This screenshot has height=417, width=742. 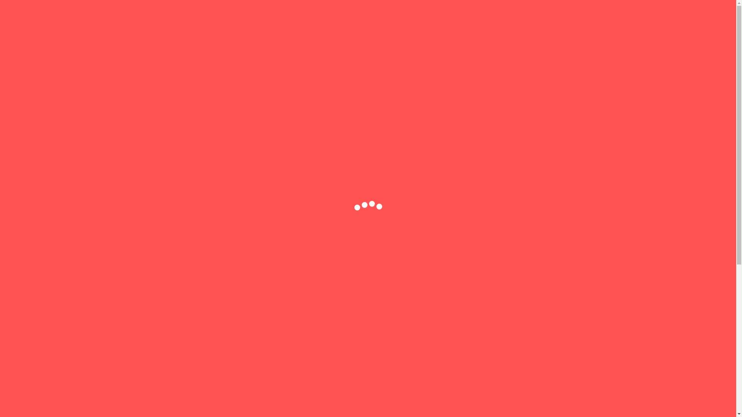 I want to click on BLOQ, so click(x=553, y=42).